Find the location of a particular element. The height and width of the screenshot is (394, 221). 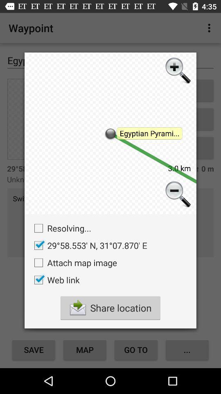

jump to the 29 58 553 icon is located at coordinates (88, 245).